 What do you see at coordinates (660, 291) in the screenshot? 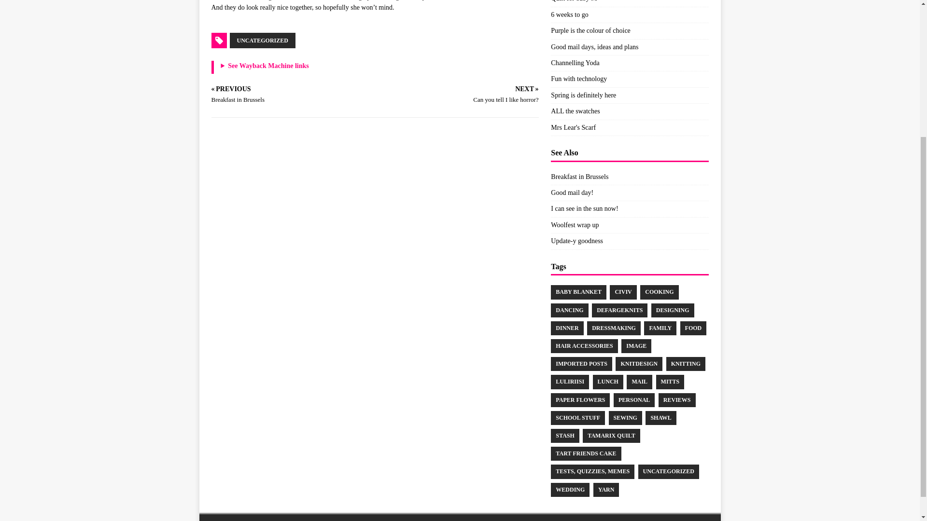
I see `COOKING` at bounding box center [660, 291].